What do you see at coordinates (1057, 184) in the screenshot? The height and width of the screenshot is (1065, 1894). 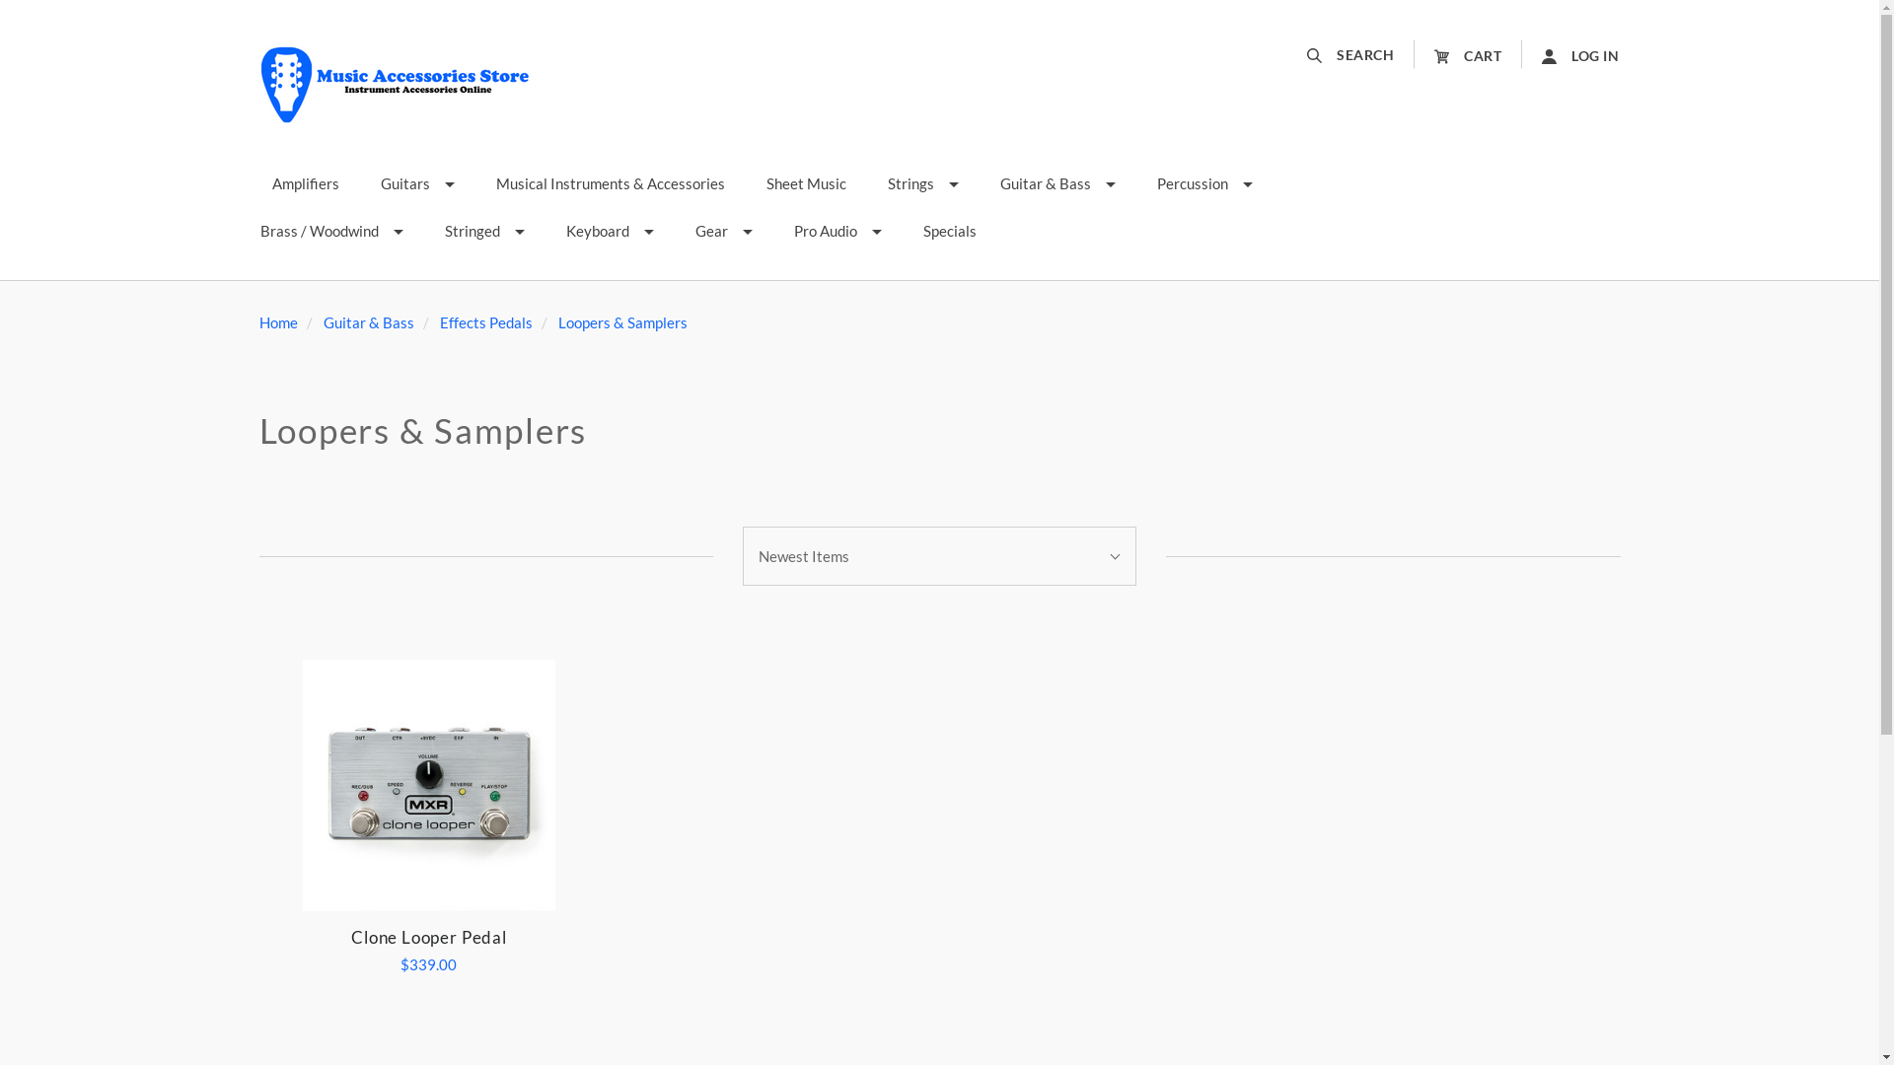 I see `Guitar & Bass` at bounding box center [1057, 184].